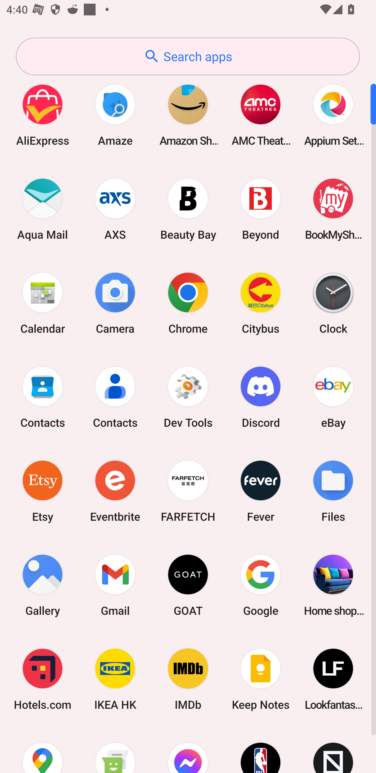  Describe the element at coordinates (43, 115) in the screenshot. I see `AliExpress` at that location.